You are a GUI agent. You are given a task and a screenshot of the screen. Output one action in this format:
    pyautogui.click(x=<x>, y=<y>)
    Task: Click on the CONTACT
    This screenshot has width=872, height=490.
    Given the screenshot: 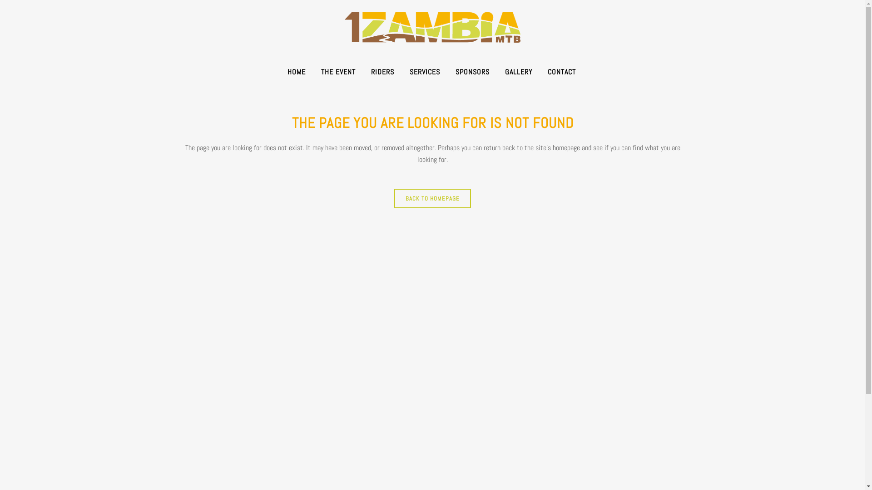 What is the action you would take?
    pyautogui.click(x=562, y=72)
    